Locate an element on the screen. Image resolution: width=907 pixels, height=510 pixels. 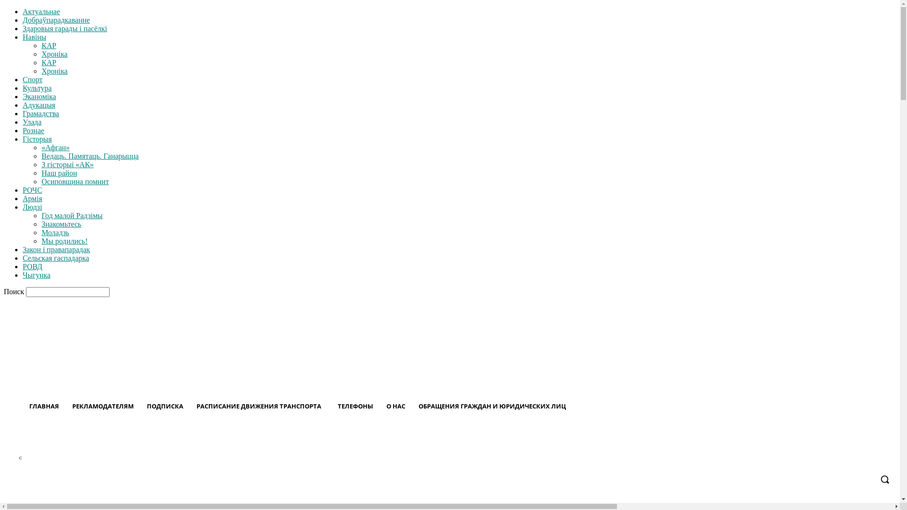
RSS is located at coordinates (676, 442).